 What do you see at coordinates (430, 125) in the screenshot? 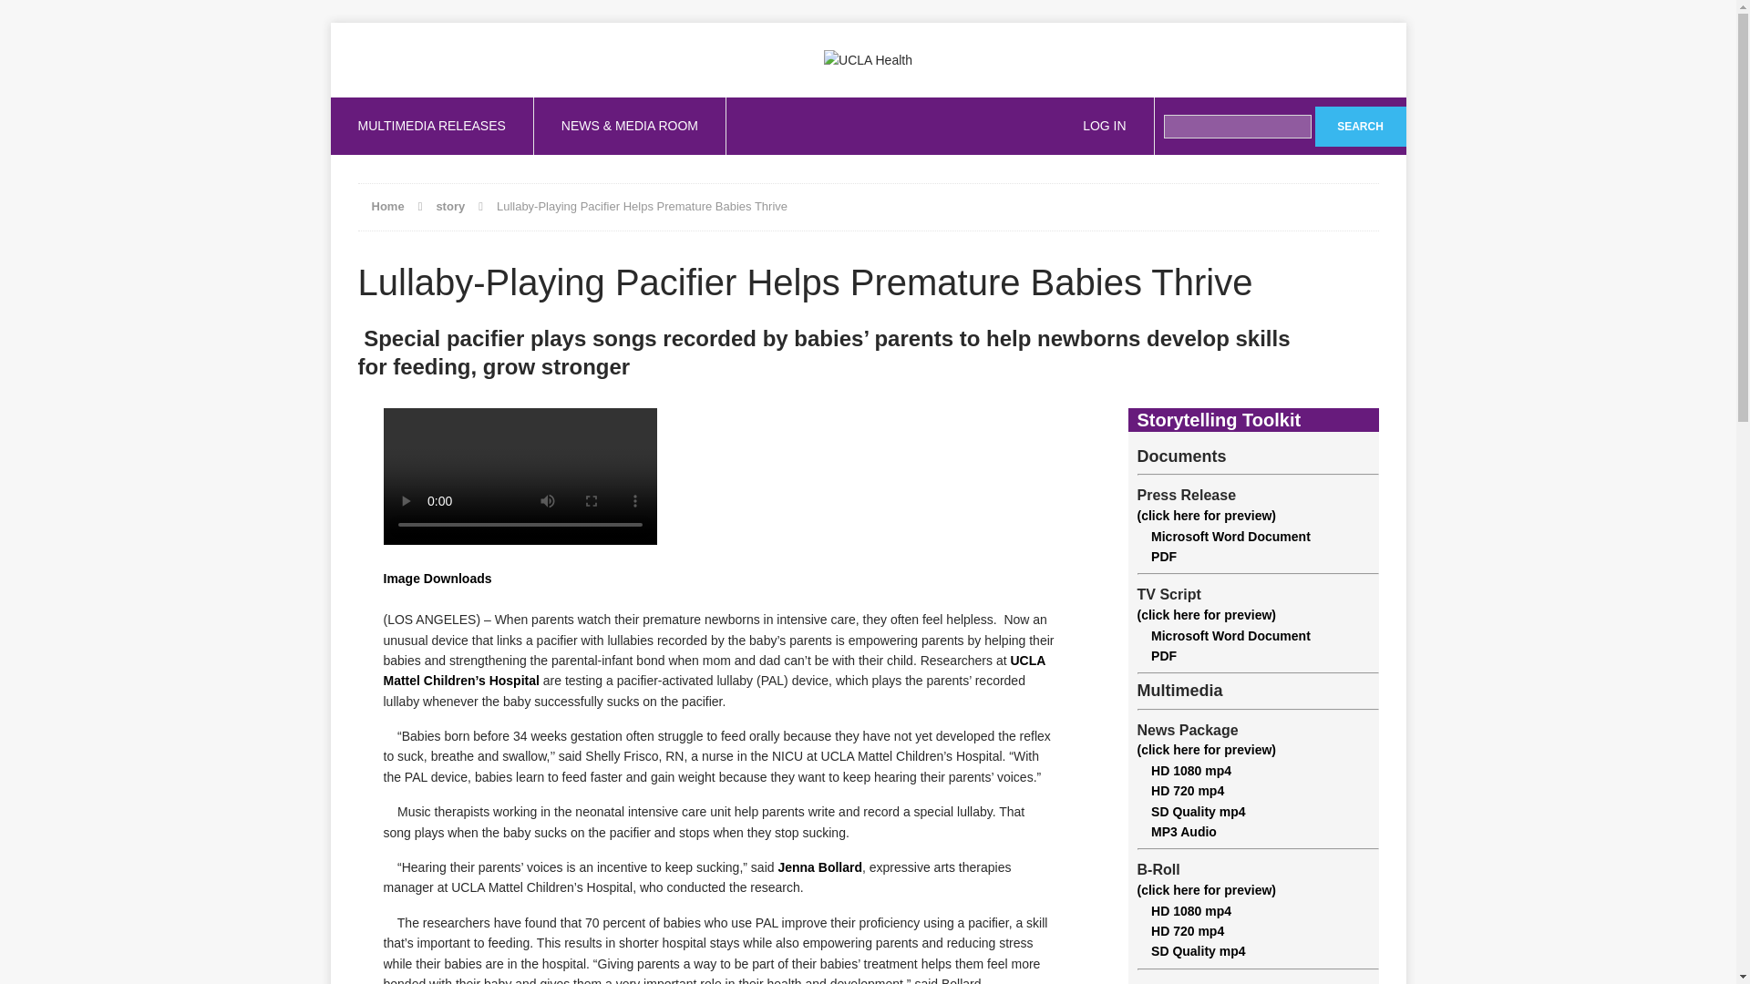
I see `MULTIMEDIA RELEASES` at bounding box center [430, 125].